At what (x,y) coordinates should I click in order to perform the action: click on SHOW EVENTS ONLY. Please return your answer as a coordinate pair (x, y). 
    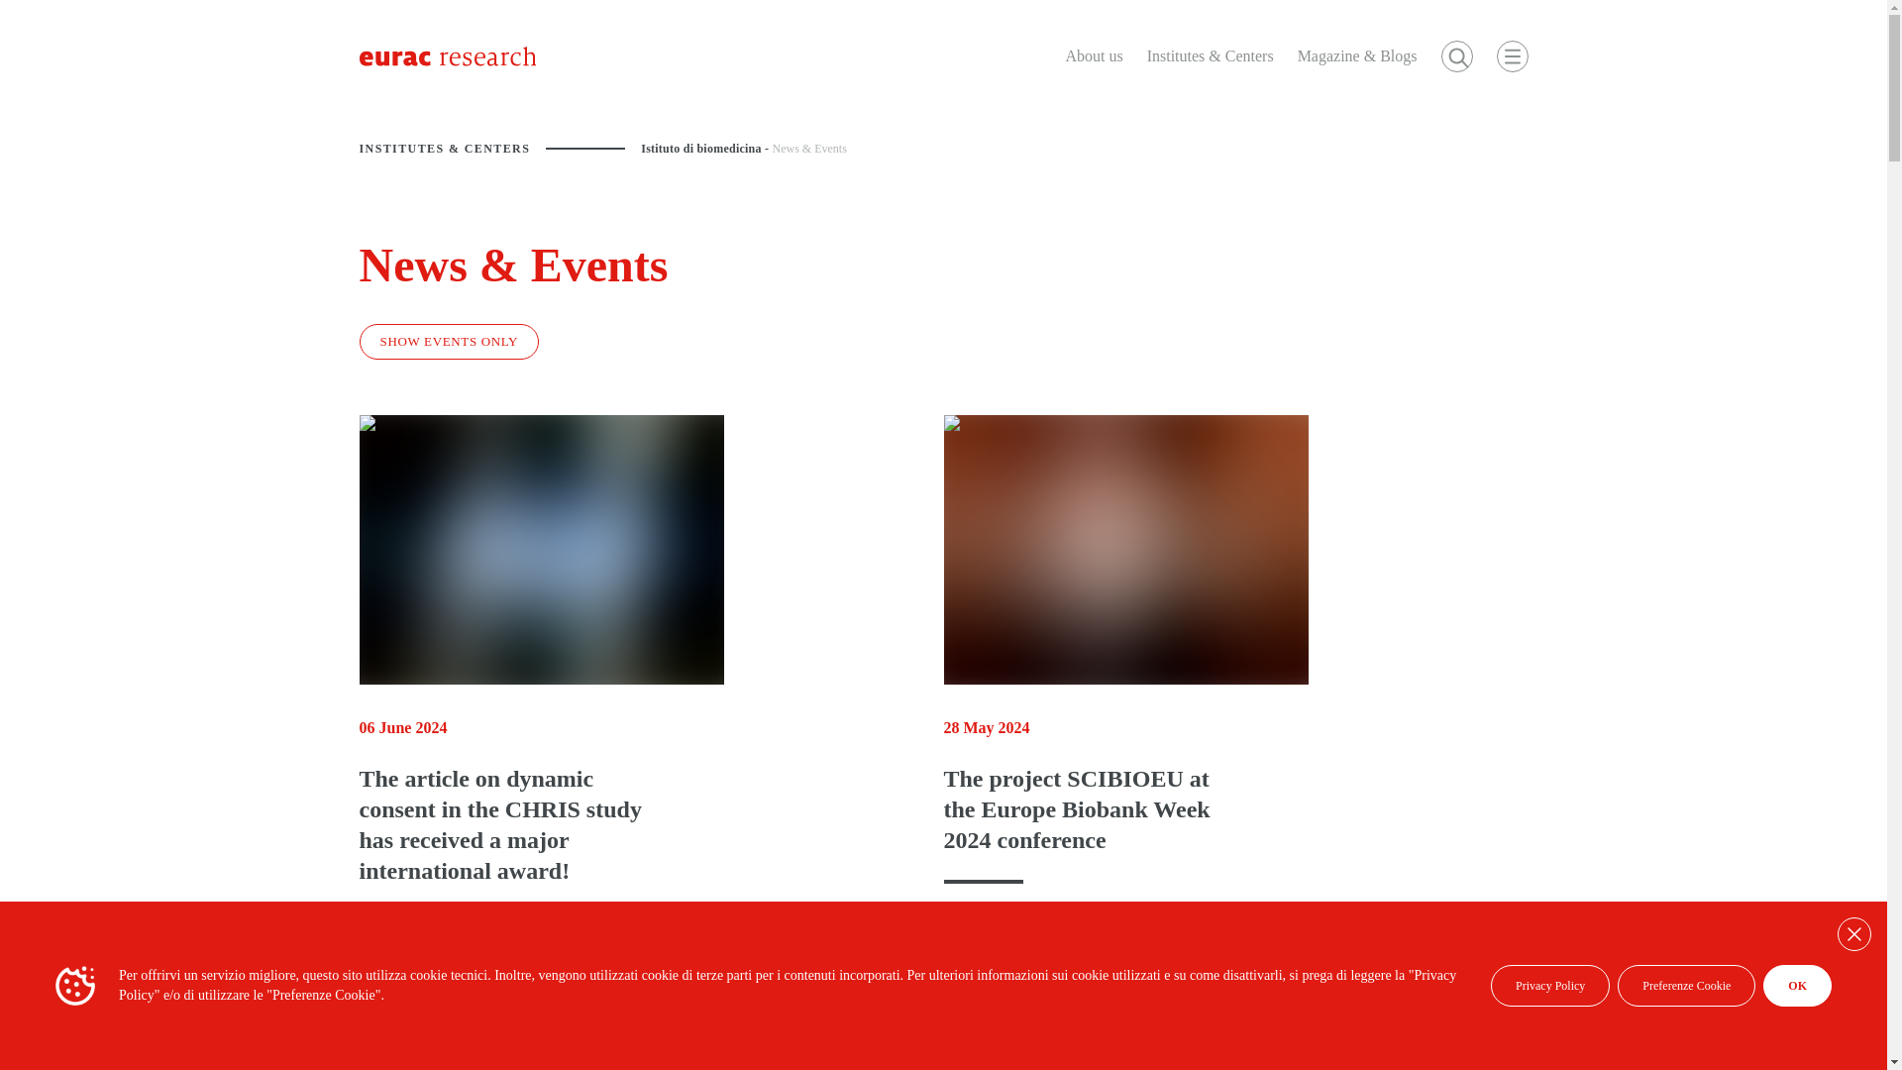
    Looking at the image, I should click on (448, 341).